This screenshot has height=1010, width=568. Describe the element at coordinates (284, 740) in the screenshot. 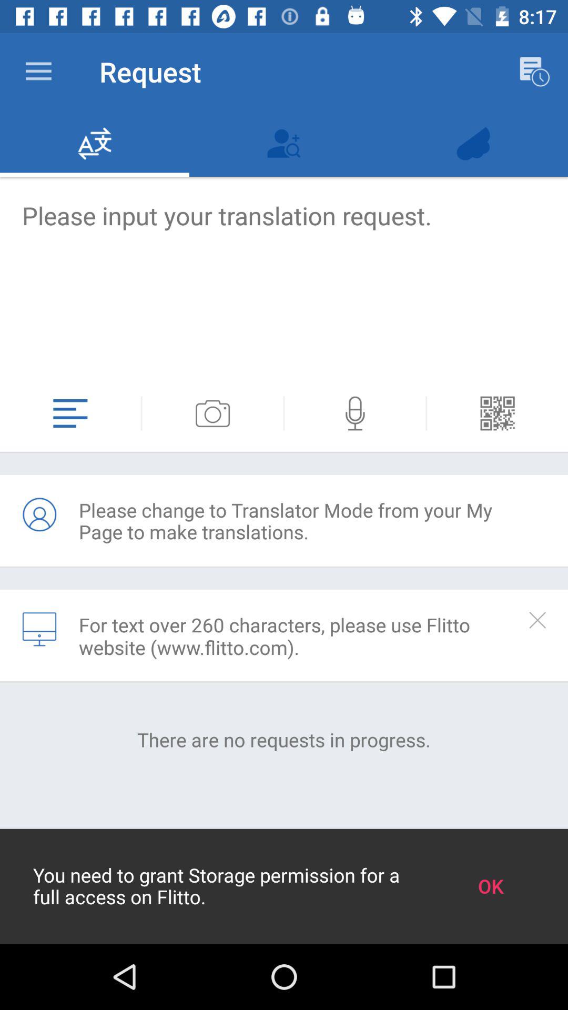

I see `jump to there are no` at that location.